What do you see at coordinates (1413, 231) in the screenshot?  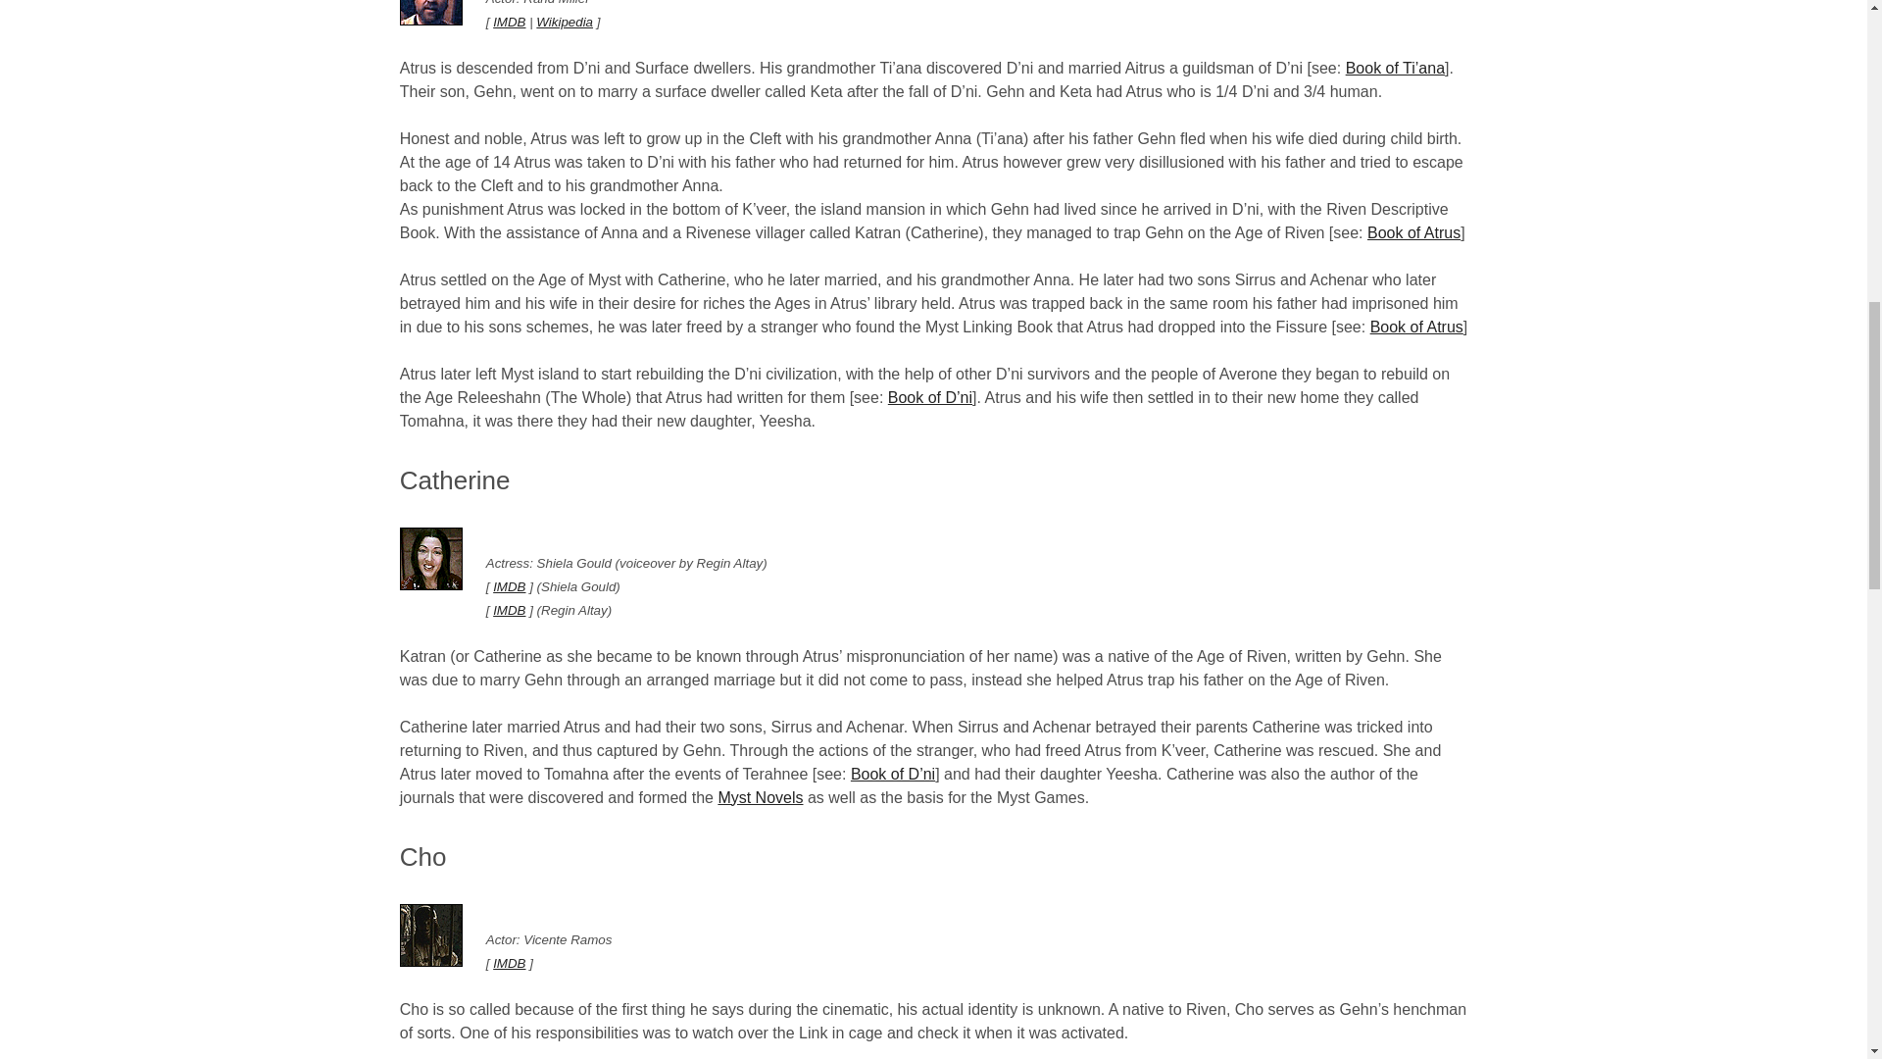 I see `Myst: The Book of Atrus` at bounding box center [1413, 231].